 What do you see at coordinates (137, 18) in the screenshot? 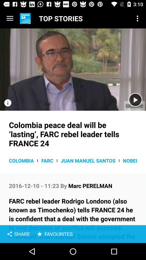
I see `click the icon at the top right corner` at bounding box center [137, 18].